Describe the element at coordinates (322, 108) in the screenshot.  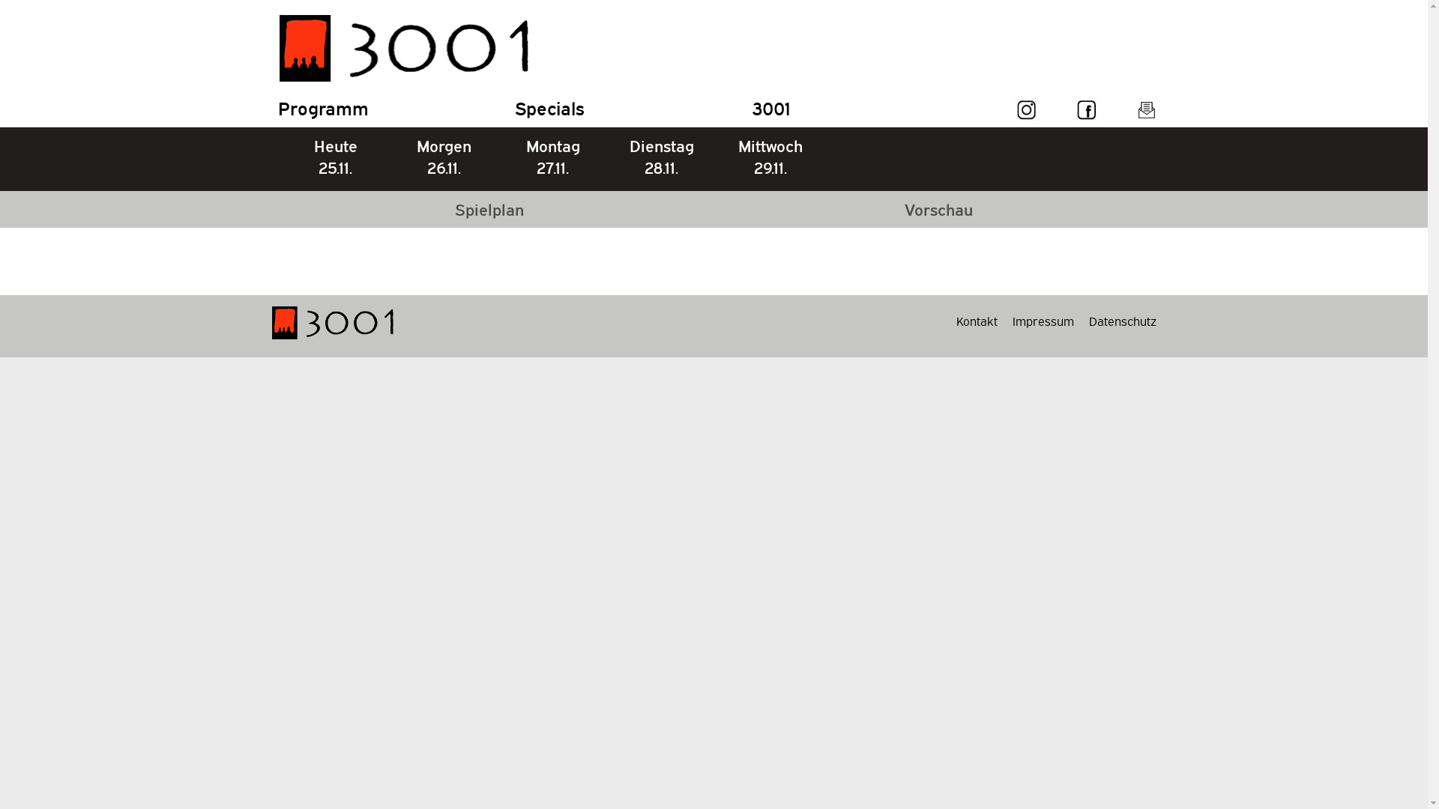
I see `Programm` at that location.